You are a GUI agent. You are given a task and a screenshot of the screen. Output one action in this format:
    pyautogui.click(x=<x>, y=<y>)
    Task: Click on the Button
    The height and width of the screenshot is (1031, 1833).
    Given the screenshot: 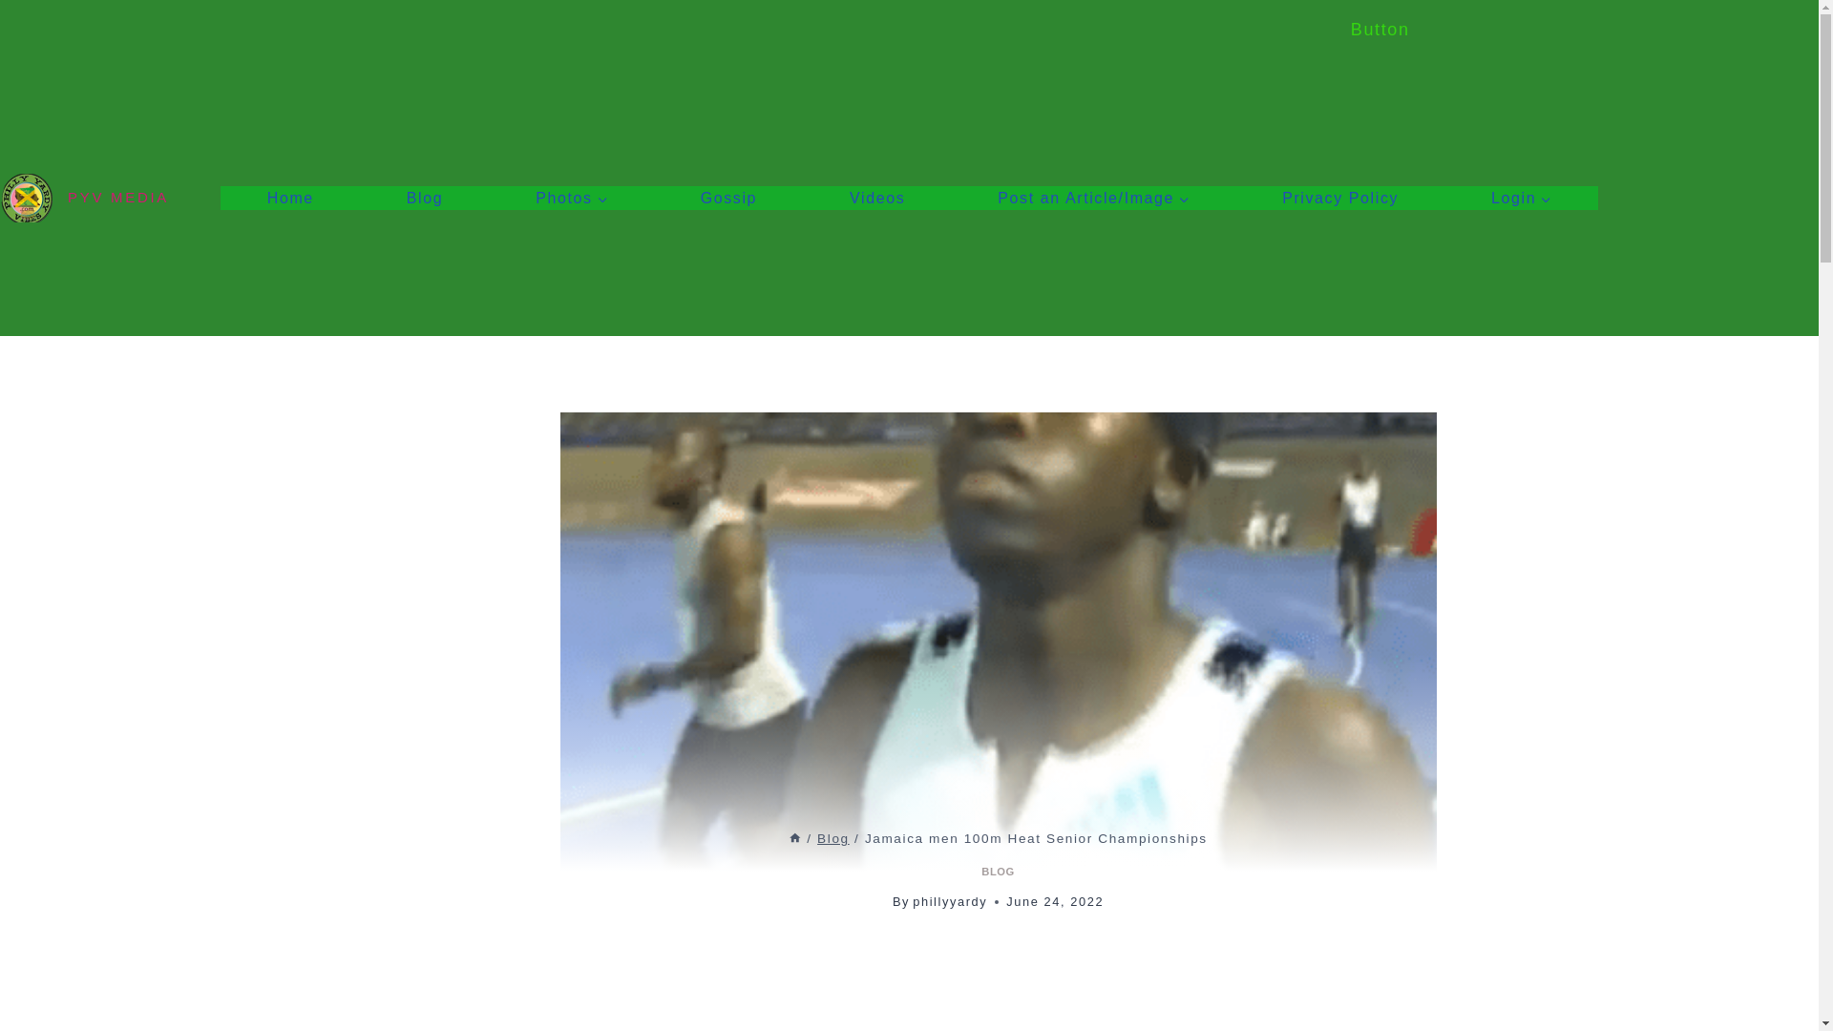 What is the action you would take?
    pyautogui.click(x=1380, y=29)
    